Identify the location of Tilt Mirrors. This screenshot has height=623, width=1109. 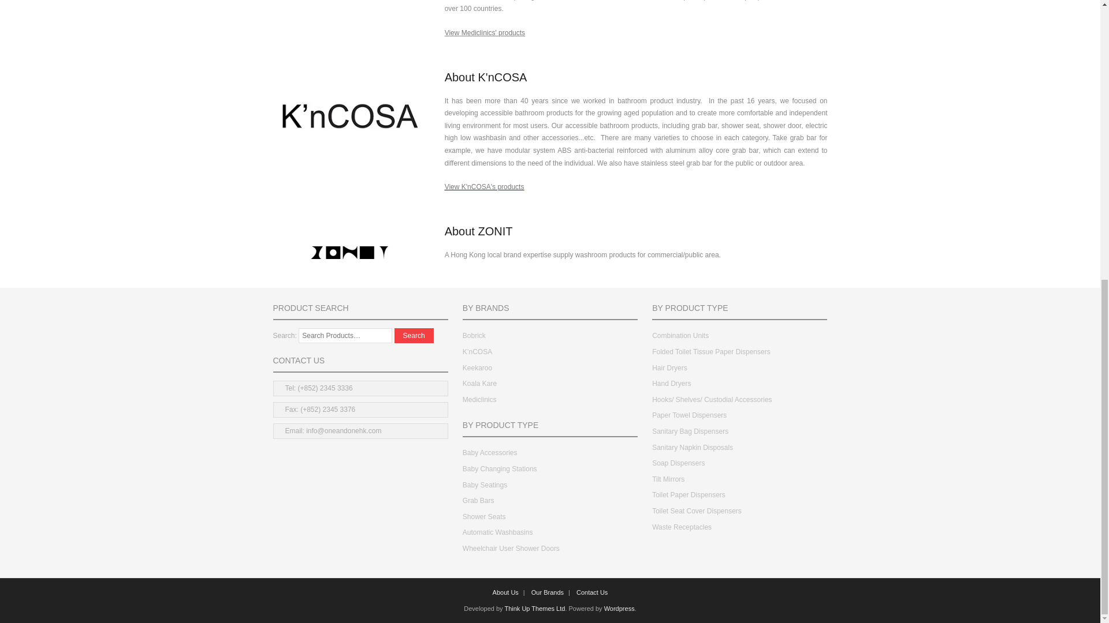
(668, 479).